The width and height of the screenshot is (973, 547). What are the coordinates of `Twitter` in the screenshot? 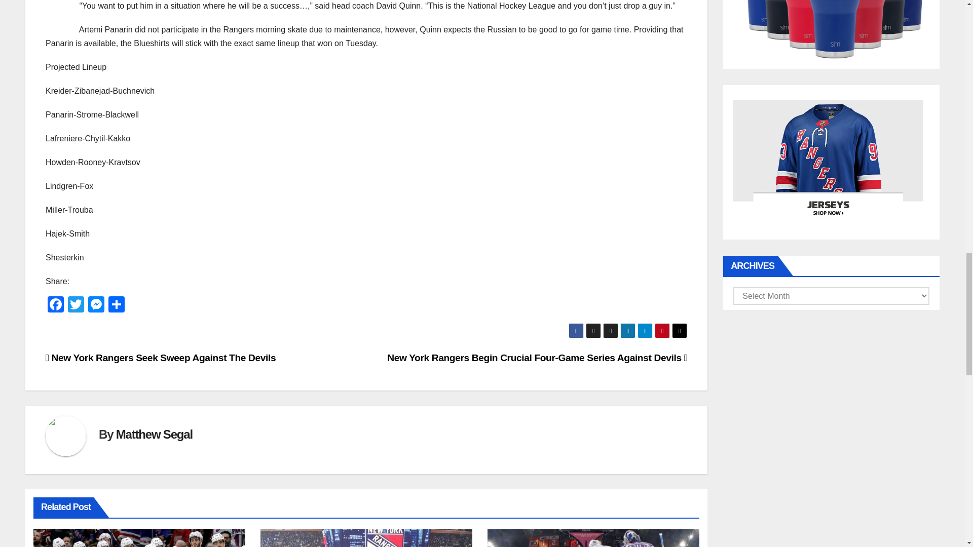 It's located at (76, 306).